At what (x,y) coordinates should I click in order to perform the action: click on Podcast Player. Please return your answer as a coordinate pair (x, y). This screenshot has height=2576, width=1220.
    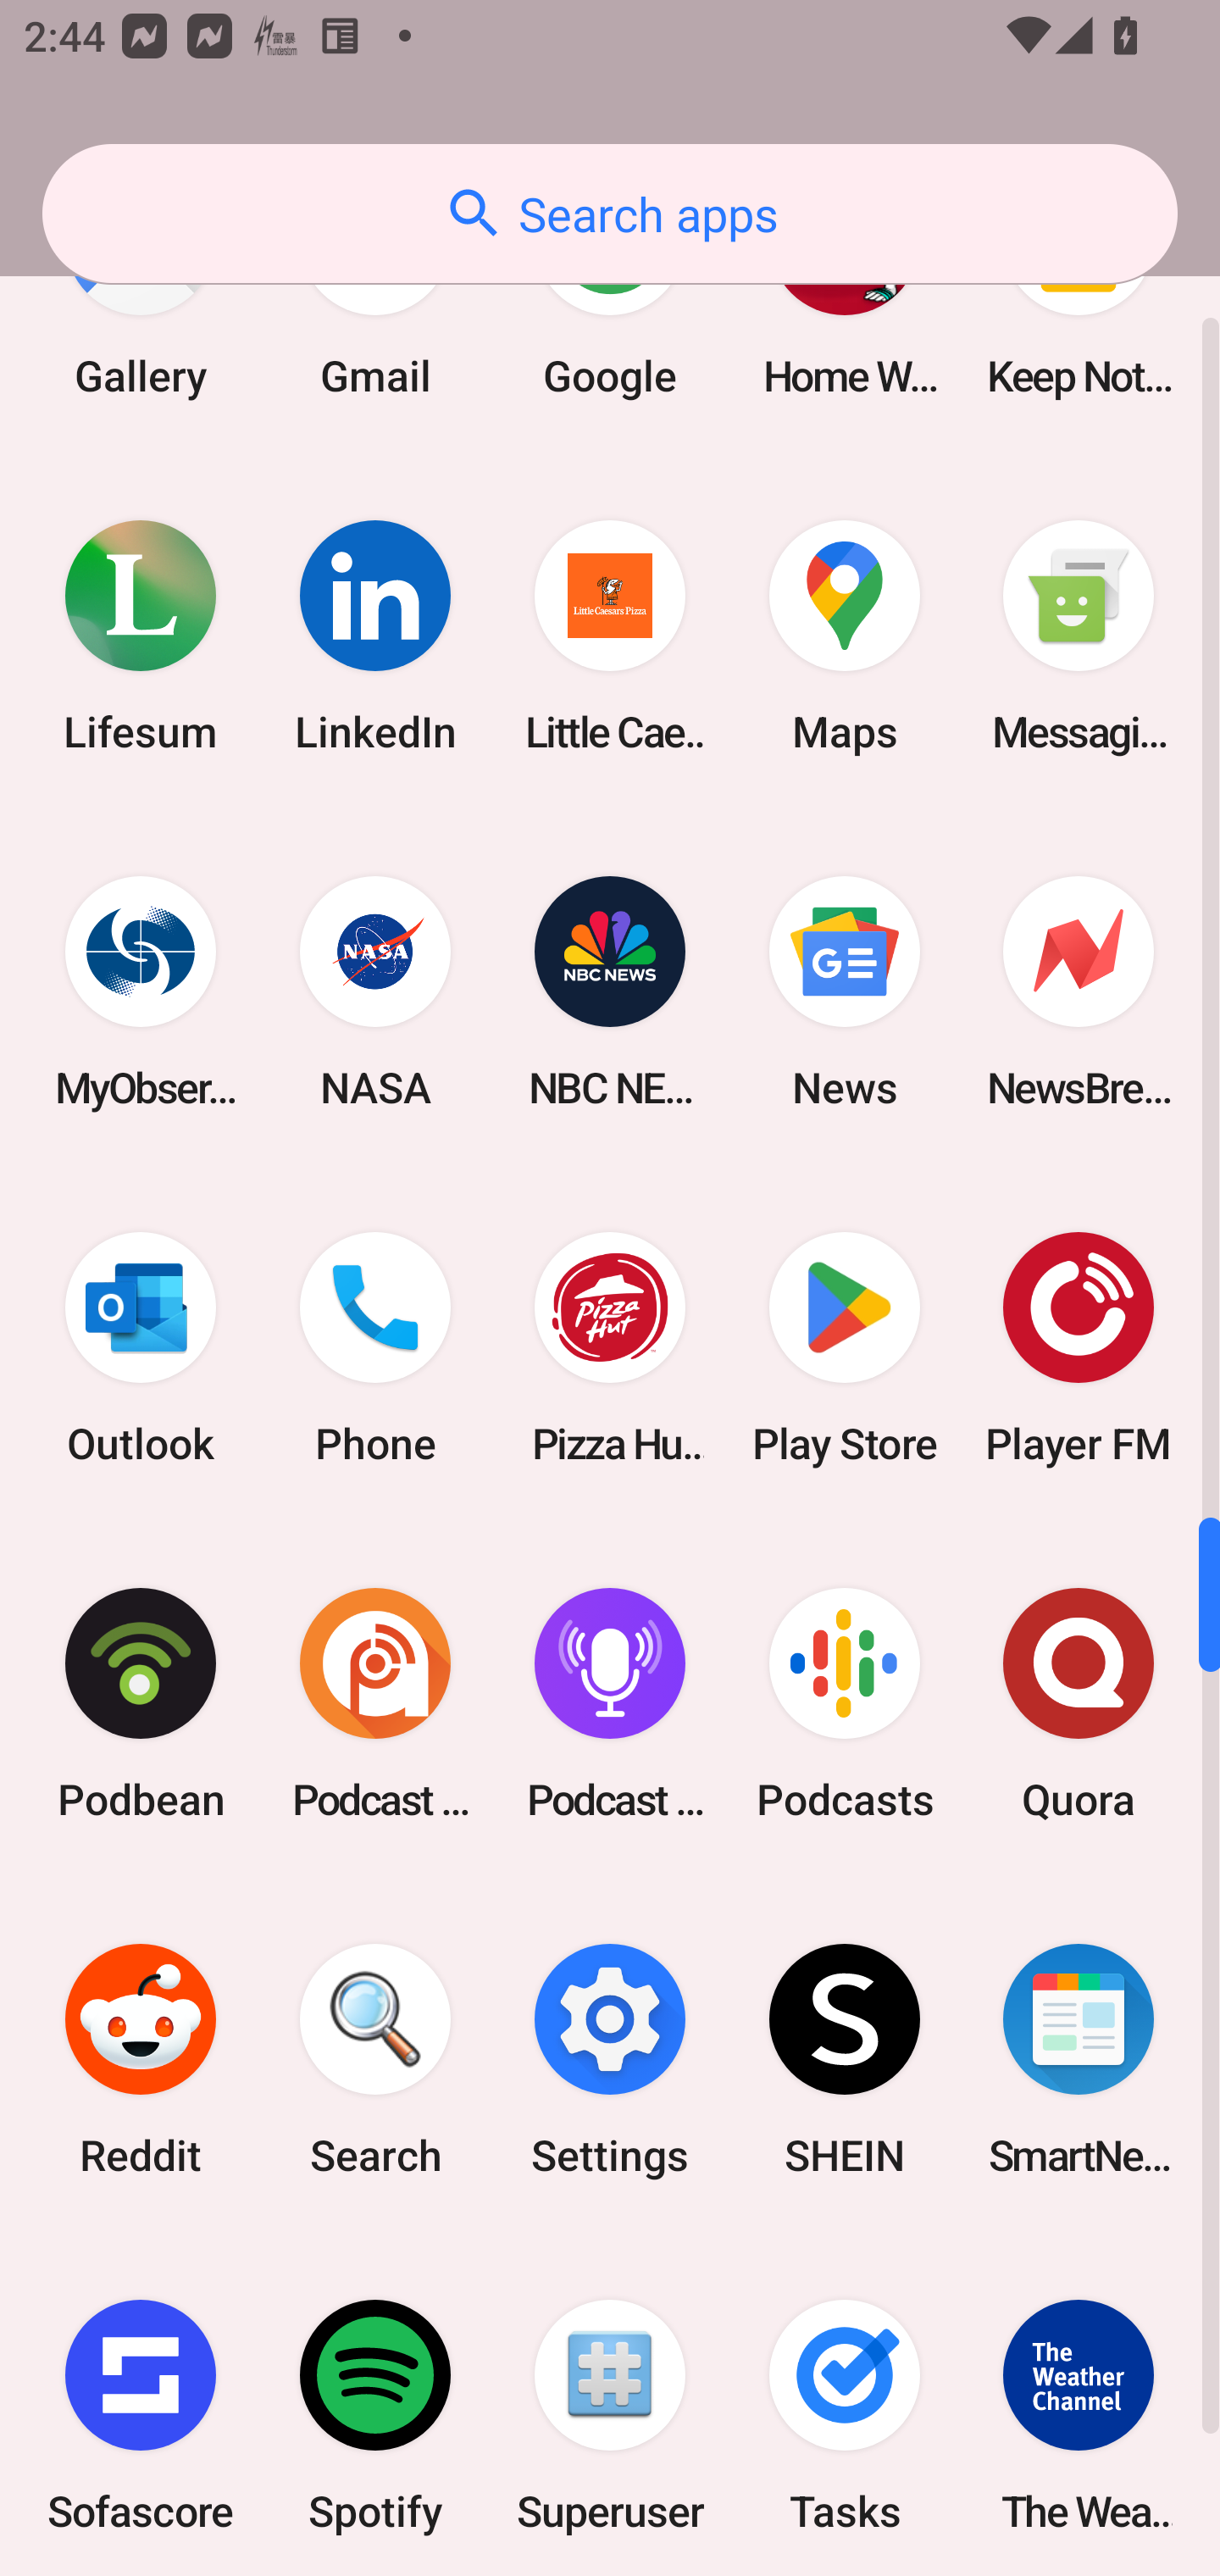
    Looking at the image, I should click on (610, 1703).